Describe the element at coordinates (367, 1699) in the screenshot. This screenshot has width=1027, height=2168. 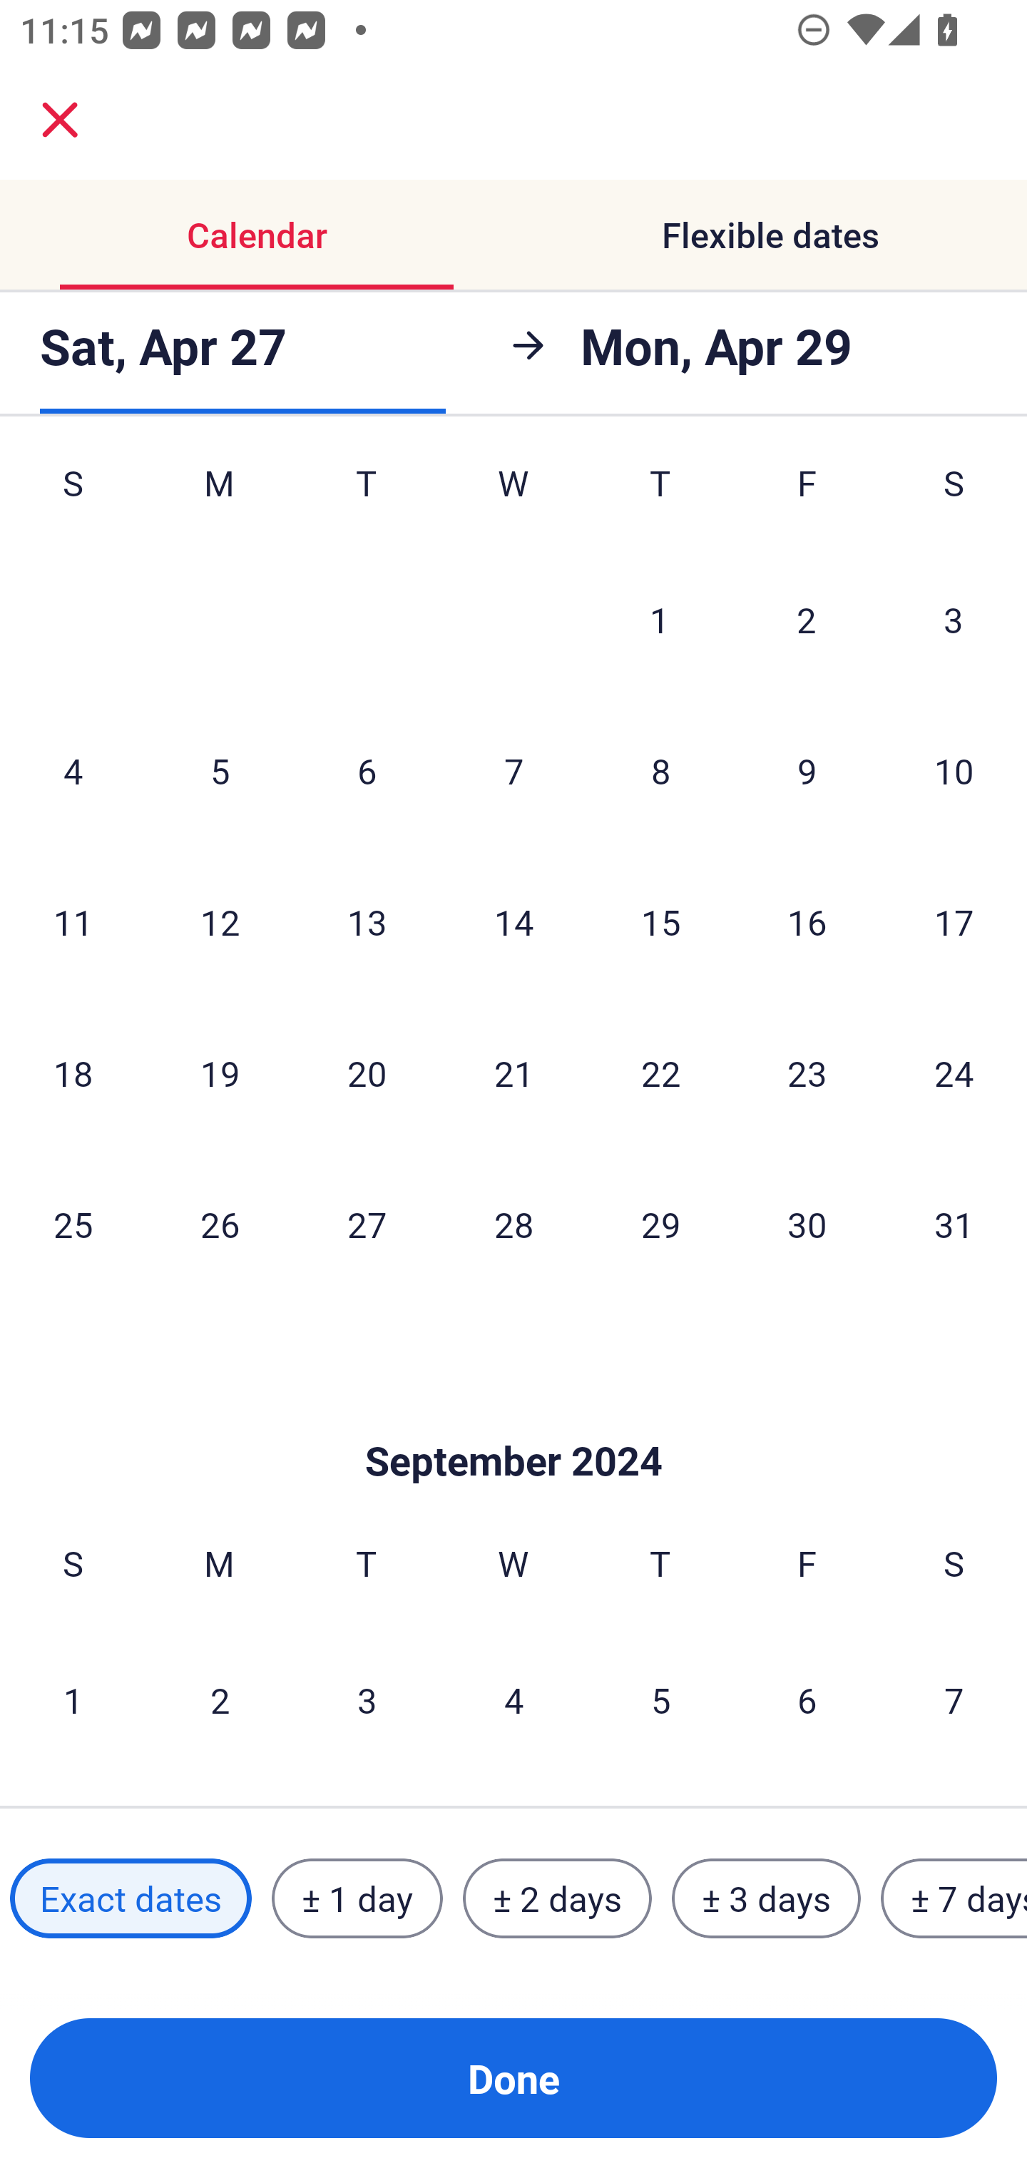
I see `3 Tuesday, September 3, 2024` at that location.